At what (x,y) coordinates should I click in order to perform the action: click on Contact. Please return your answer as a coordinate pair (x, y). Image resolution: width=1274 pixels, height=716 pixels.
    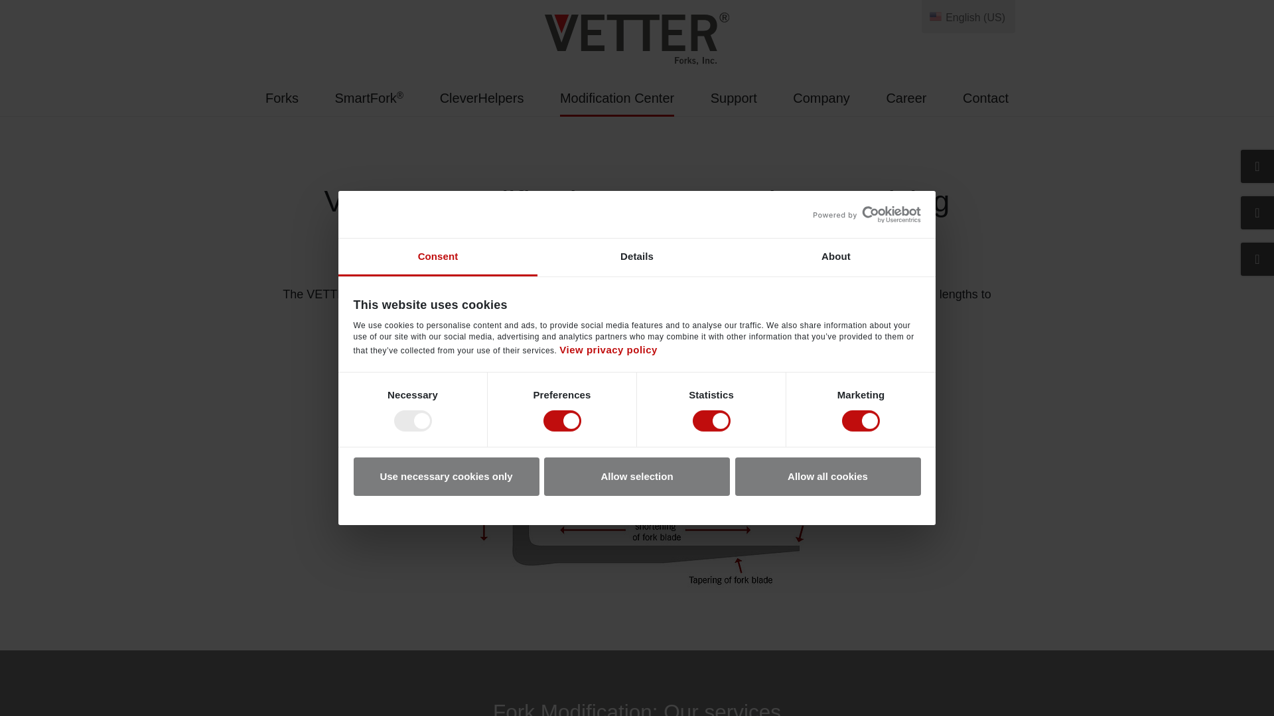
    Looking at the image, I should click on (986, 102).